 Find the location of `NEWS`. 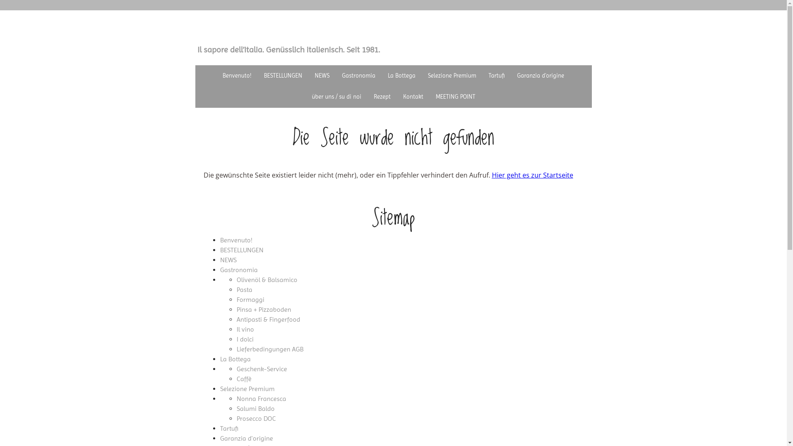

NEWS is located at coordinates (322, 76).